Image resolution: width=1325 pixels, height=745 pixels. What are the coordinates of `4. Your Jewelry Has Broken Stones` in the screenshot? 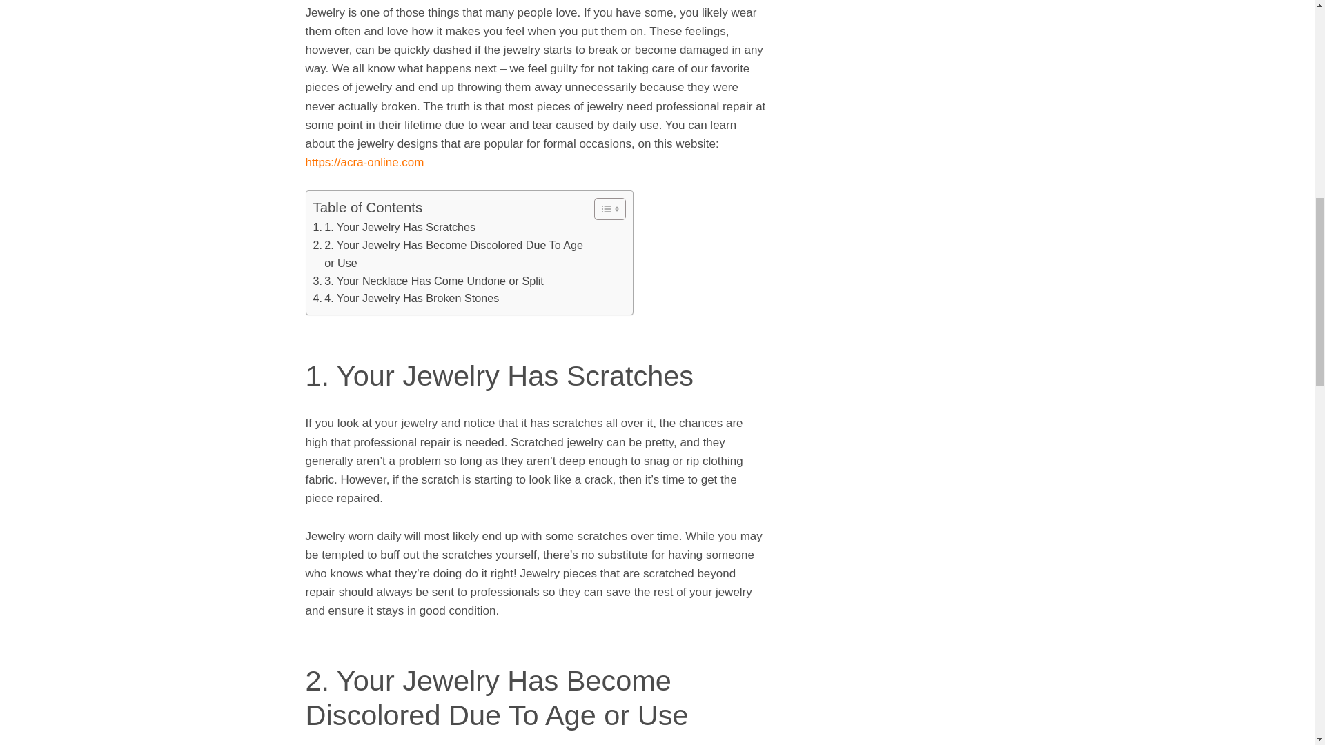 It's located at (406, 299).